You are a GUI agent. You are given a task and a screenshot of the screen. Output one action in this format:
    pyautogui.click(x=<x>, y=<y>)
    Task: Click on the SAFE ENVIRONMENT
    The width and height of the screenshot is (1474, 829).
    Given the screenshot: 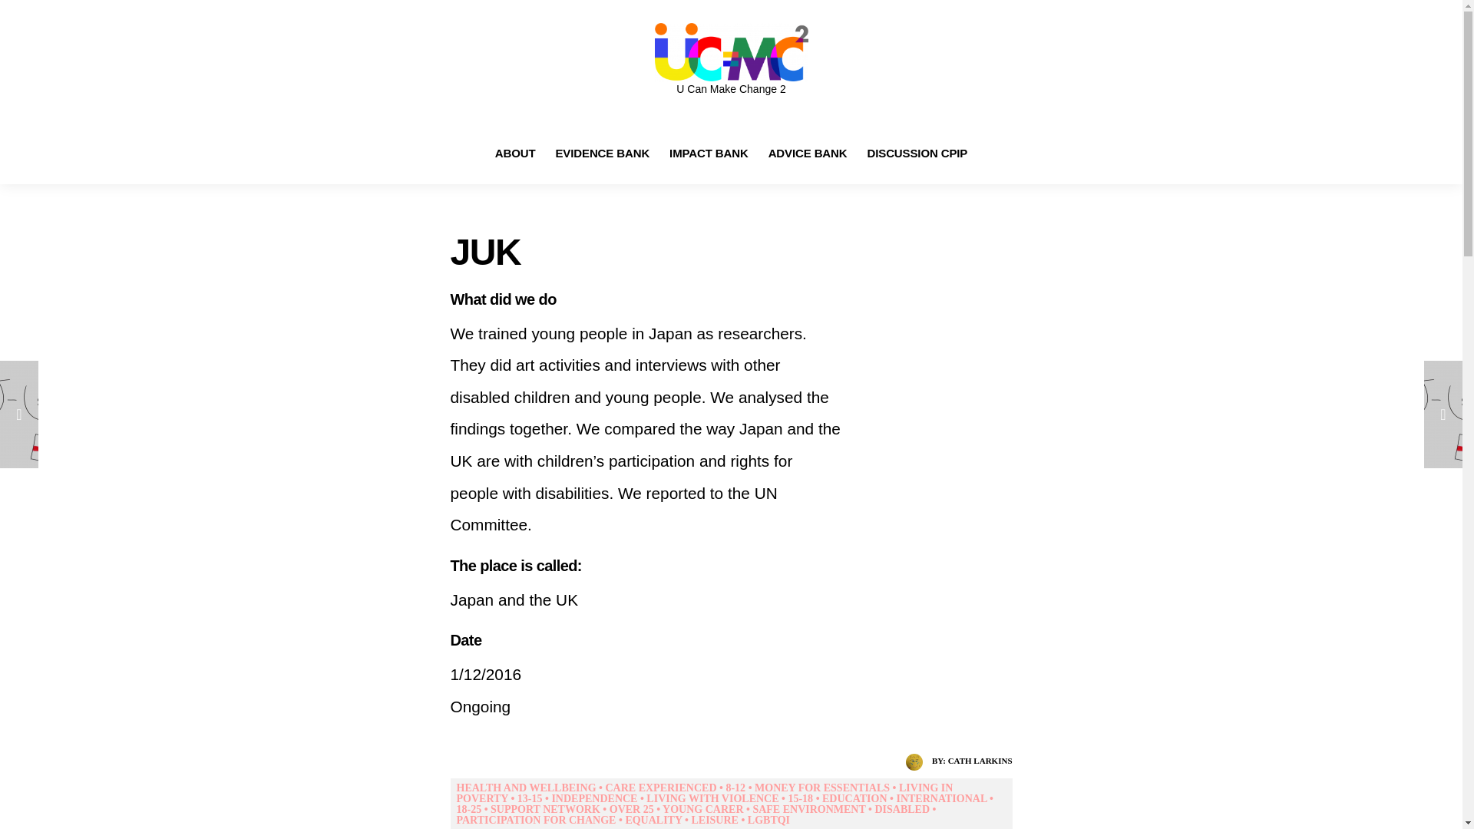 What is the action you would take?
    pyautogui.click(x=808, y=809)
    